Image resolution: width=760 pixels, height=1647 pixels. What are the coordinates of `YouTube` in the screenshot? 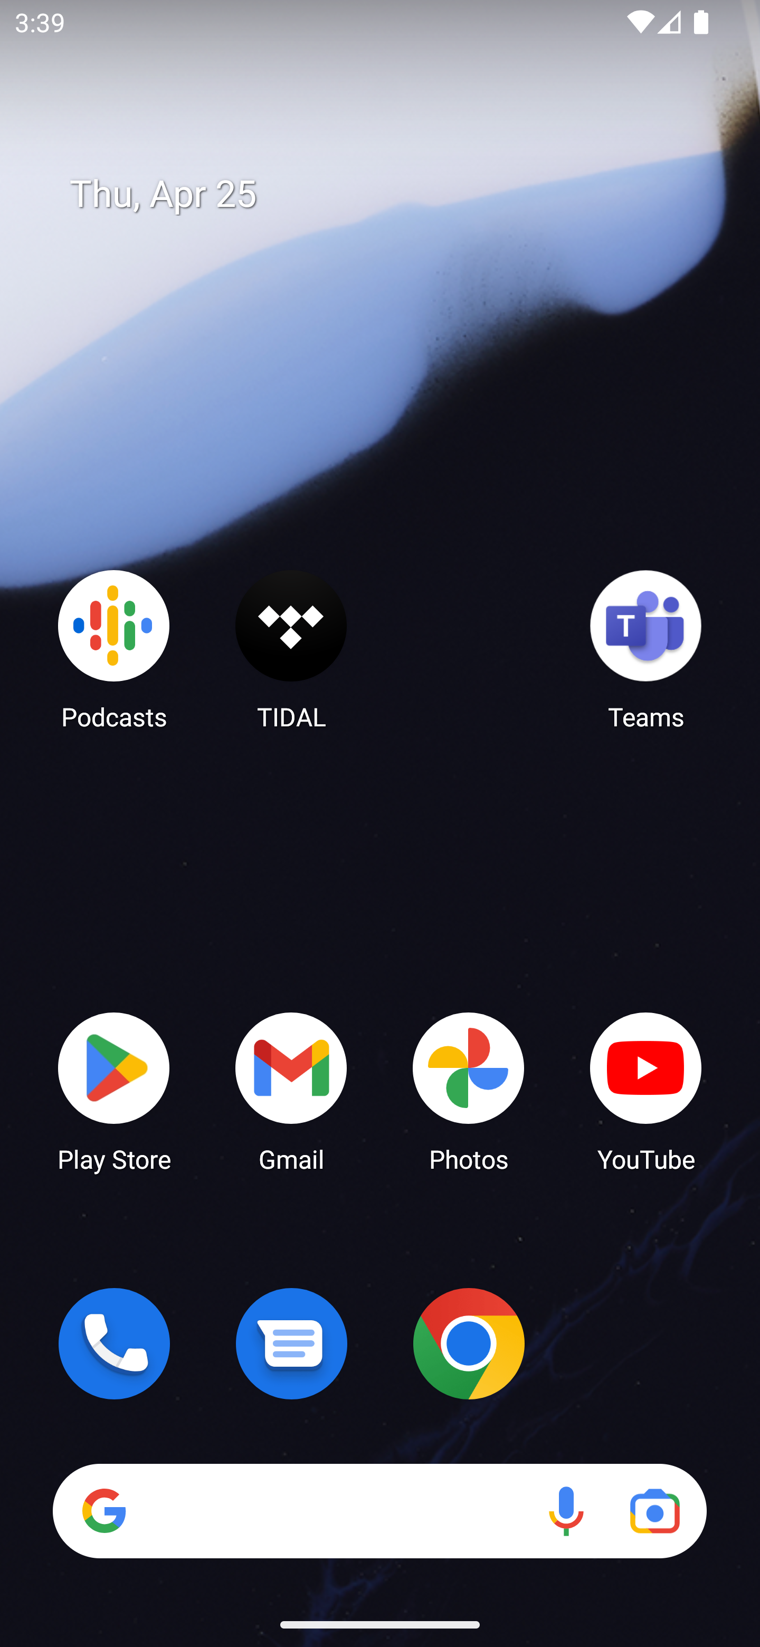 It's located at (646, 1091).